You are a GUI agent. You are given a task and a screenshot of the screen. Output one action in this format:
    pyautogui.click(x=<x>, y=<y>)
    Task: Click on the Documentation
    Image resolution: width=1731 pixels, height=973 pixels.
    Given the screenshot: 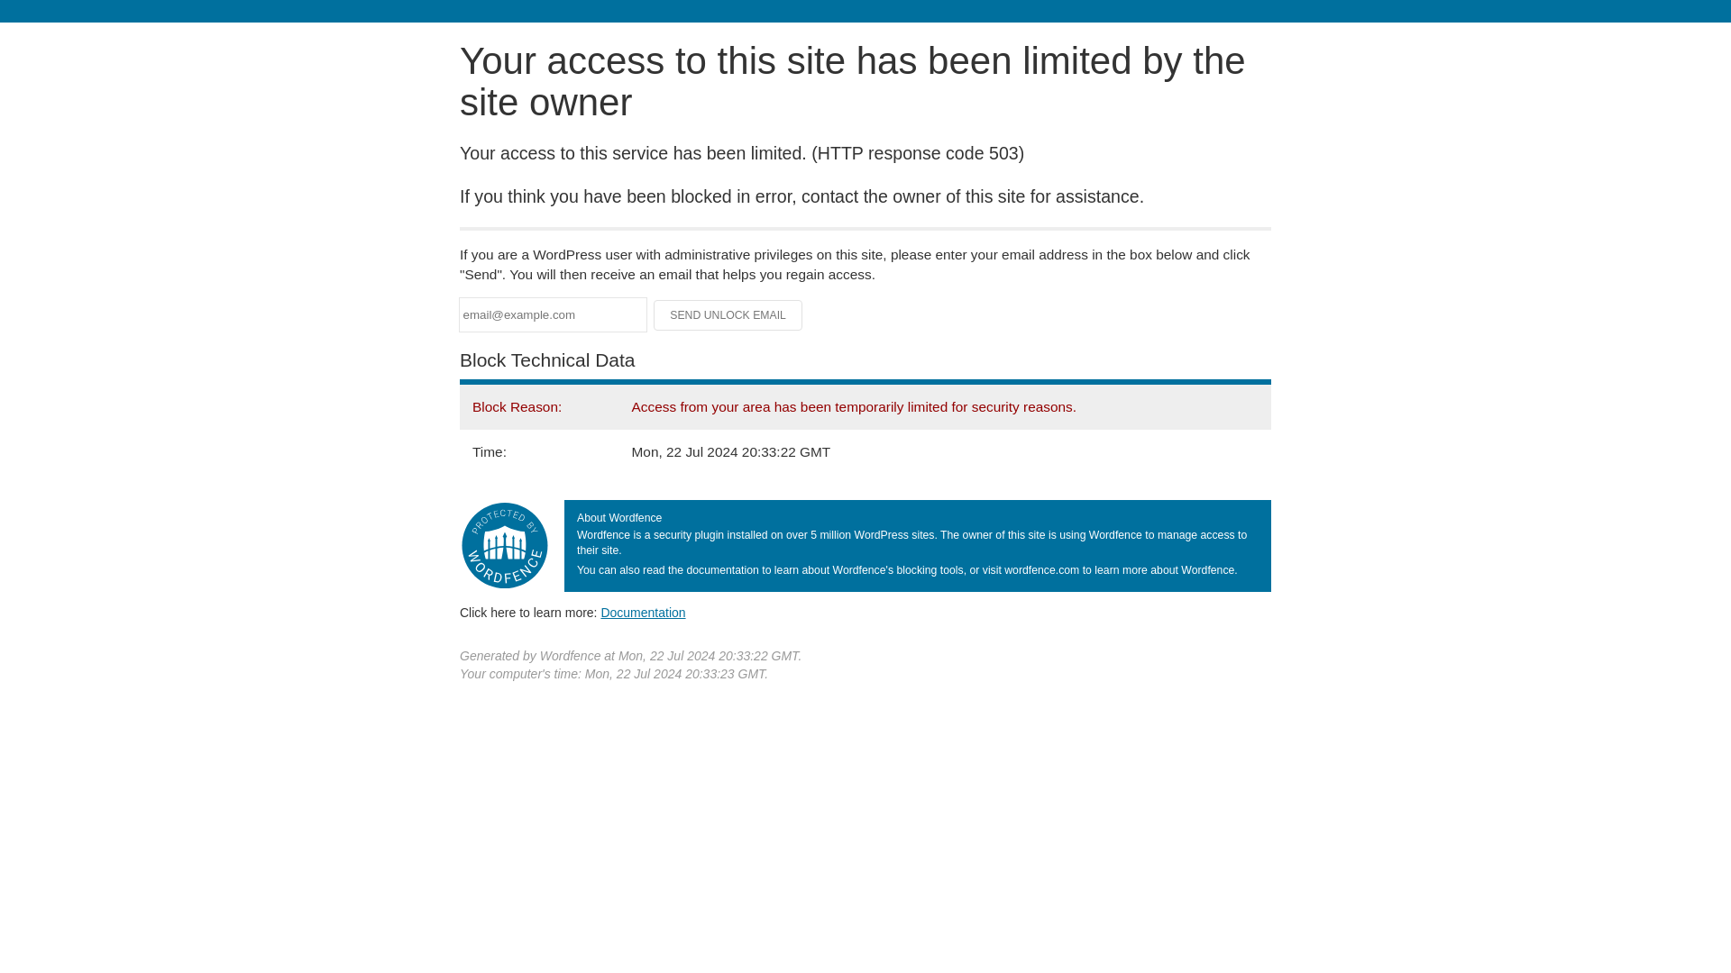 What is the action you would take?
    pyautogui.click(x=643, y=612)
    